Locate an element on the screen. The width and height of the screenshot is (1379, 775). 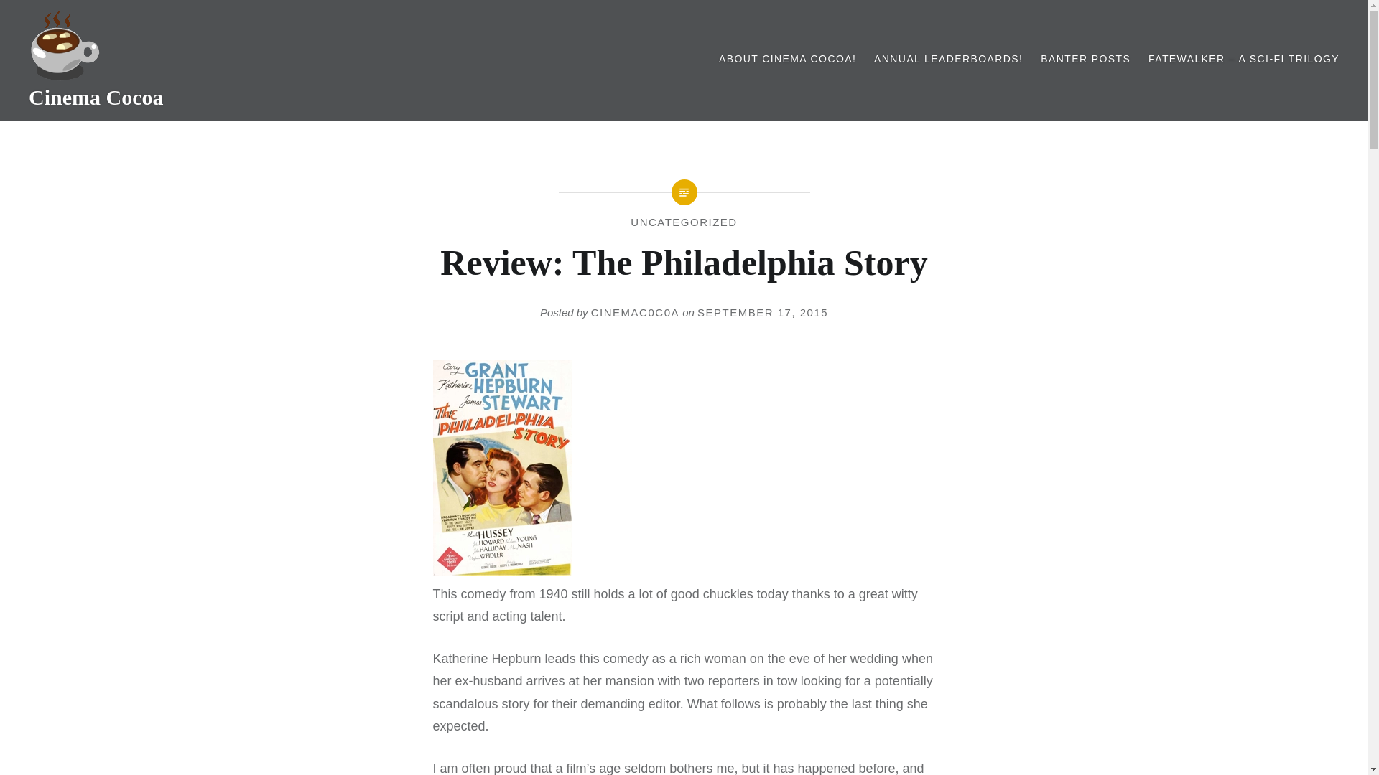
ANNUAL LEADERBOARDS! is located at coordinates (948, 59).